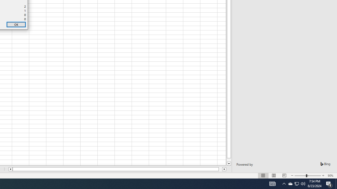 This screenshot has height=189, width=337. I want to click on Page right, so click(220, 169).